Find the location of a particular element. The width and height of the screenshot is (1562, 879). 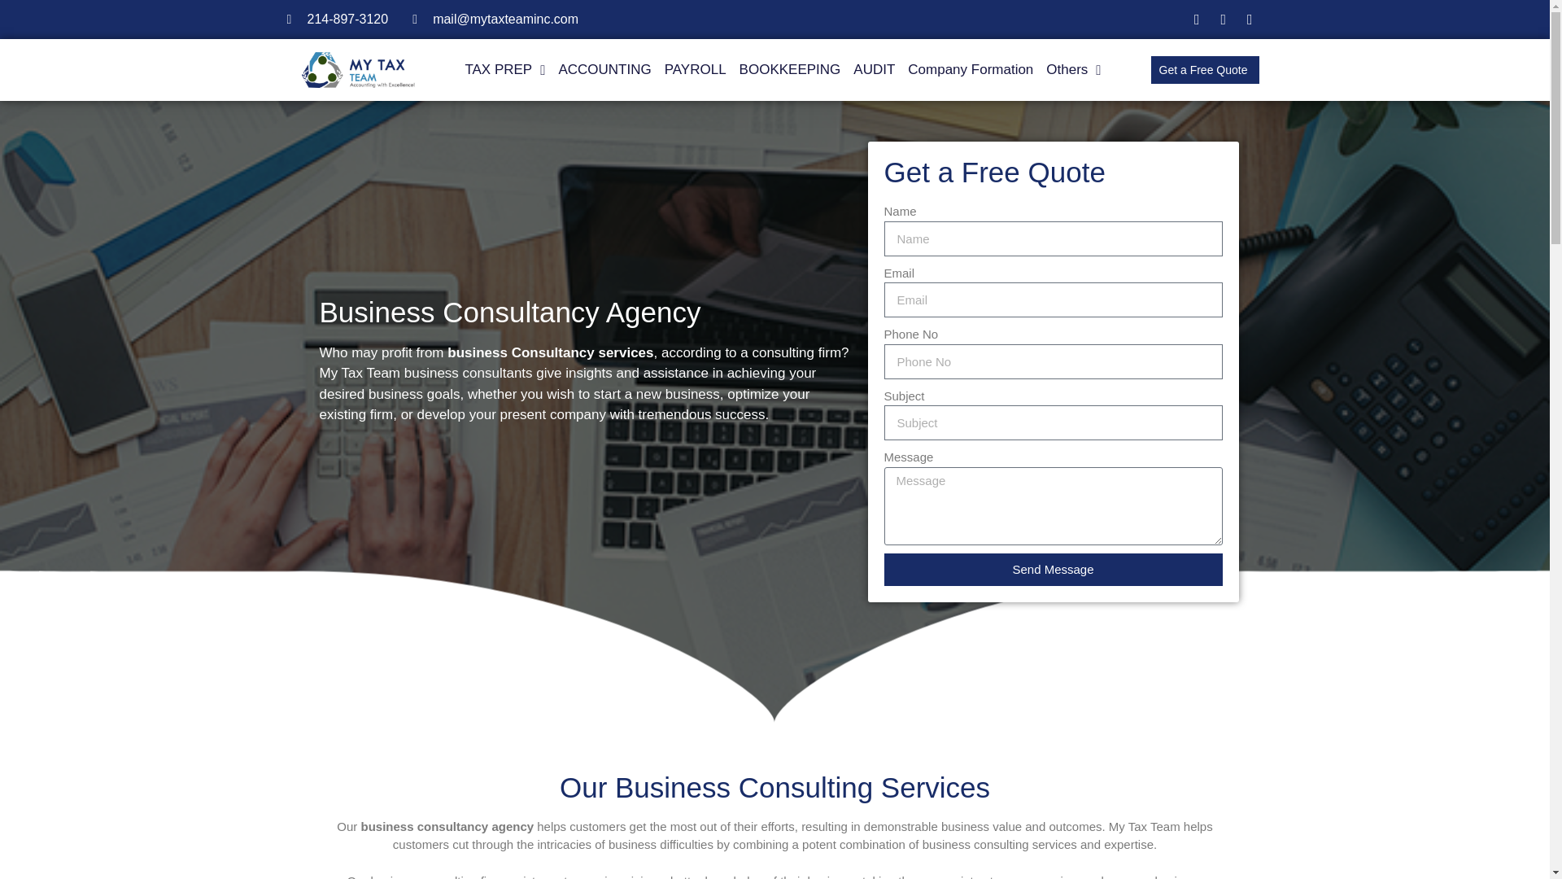

Get a Free Quote is located at coordinates (1204, 70).